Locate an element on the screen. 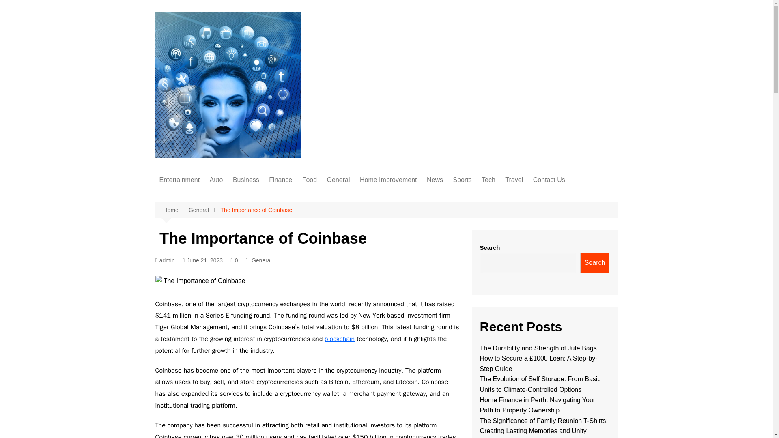 Image resolution: width=779 pixels, height=438 pixels. Entertainment is located at coordinates (179, 180).